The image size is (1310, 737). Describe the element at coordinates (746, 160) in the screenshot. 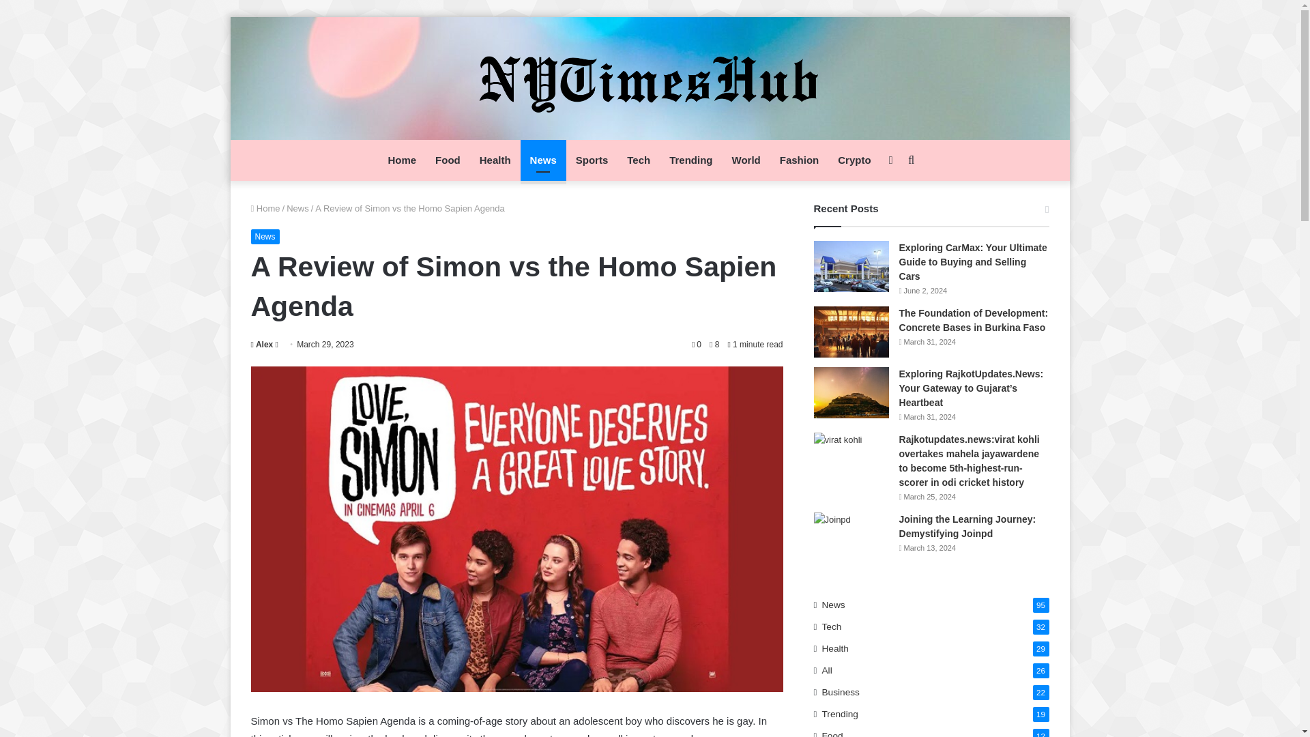

I see `World` at that location.